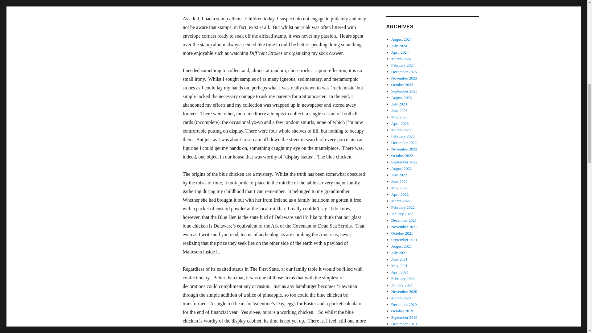  What do you see at coordinates (402, 155) in the screenshot?
I see `October 2022` at bounding box center [402, 155].